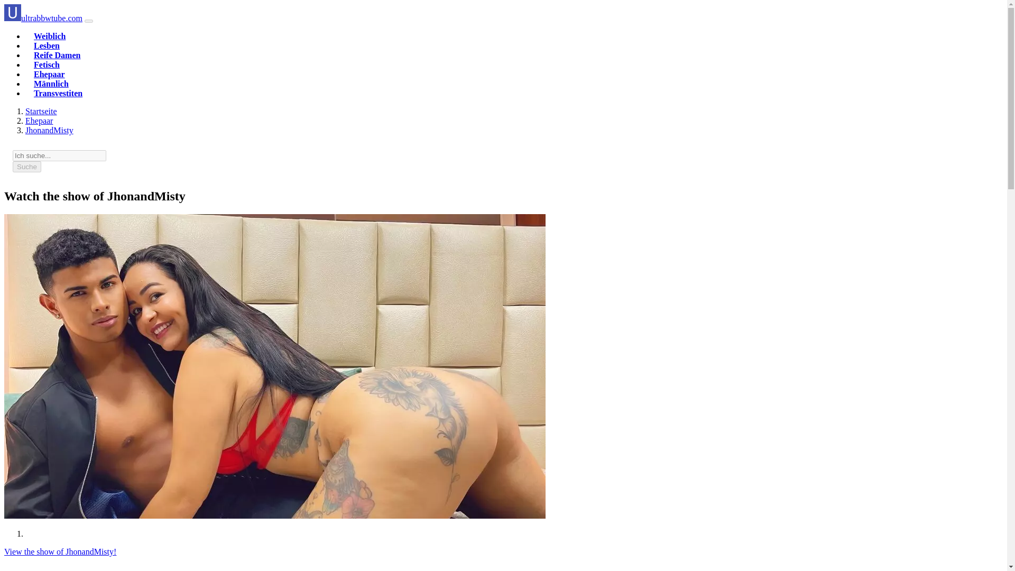  I want to click on Transvestiten, so click(58, 93).